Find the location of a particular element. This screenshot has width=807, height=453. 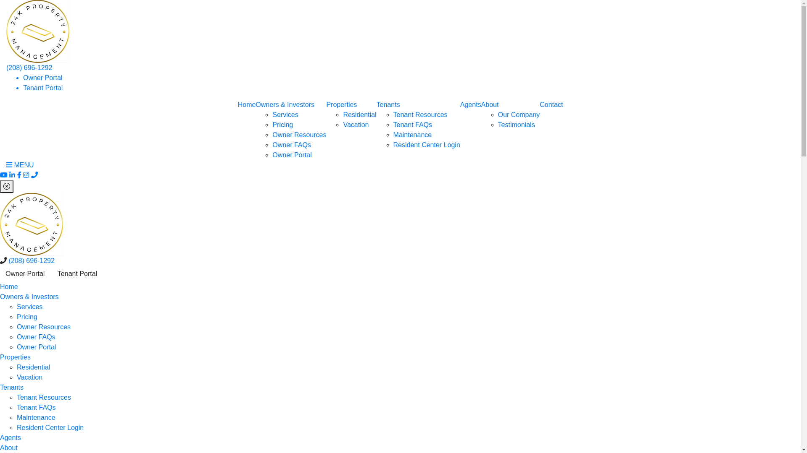

Call Us is located at coordinates (34, 175).